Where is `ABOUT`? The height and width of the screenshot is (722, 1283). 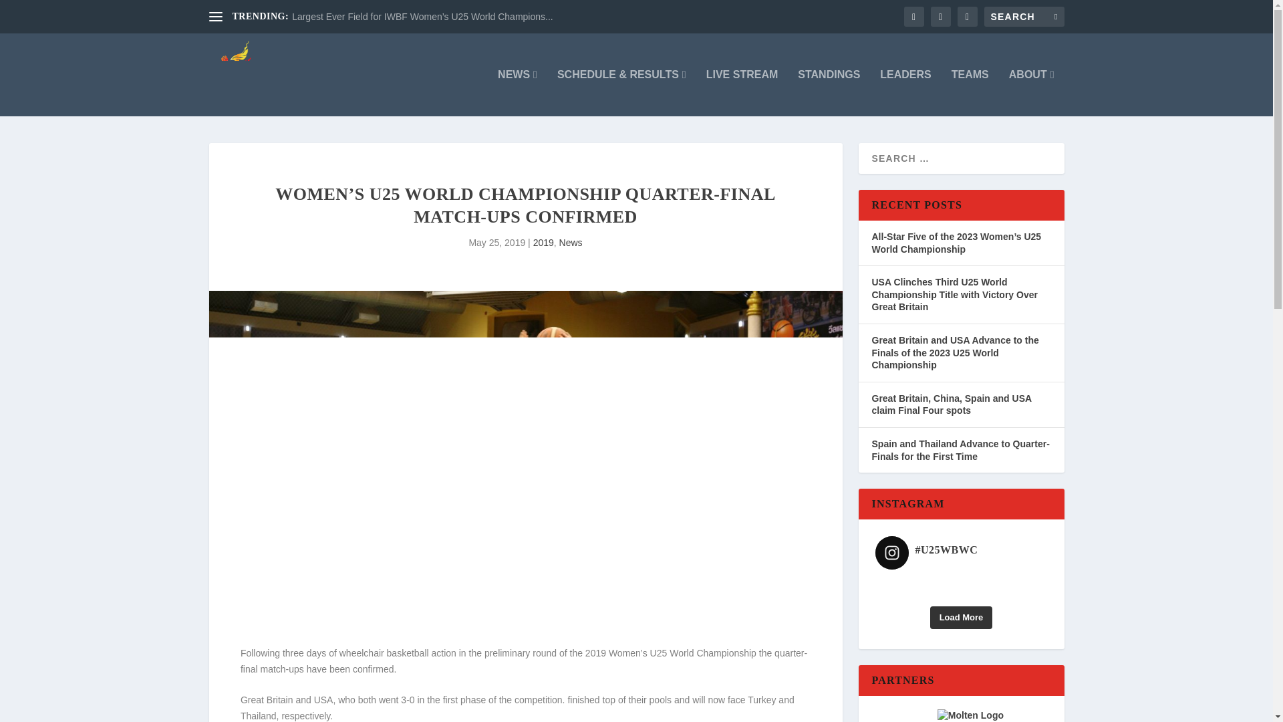
ABOUT is located at coordinates (1032, 92).